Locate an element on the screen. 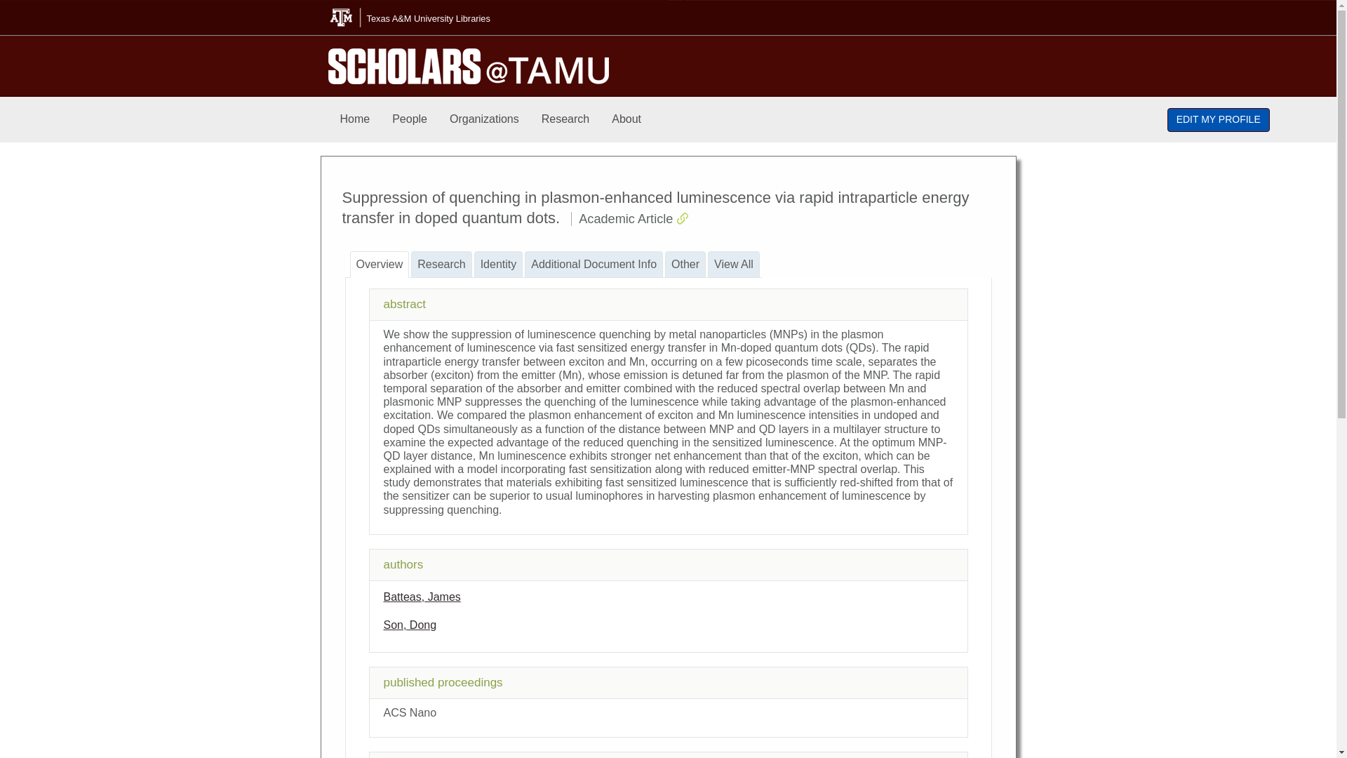 Image resolution: width=1347 pixels, height=758 pixels. Batteas, James is located at coordinates (421, 597).